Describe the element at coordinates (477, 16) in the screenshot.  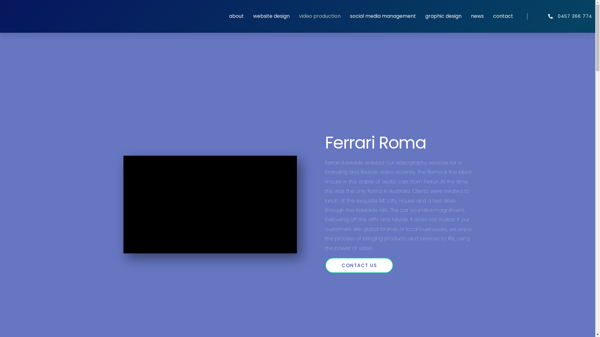
I see `news` at that location.